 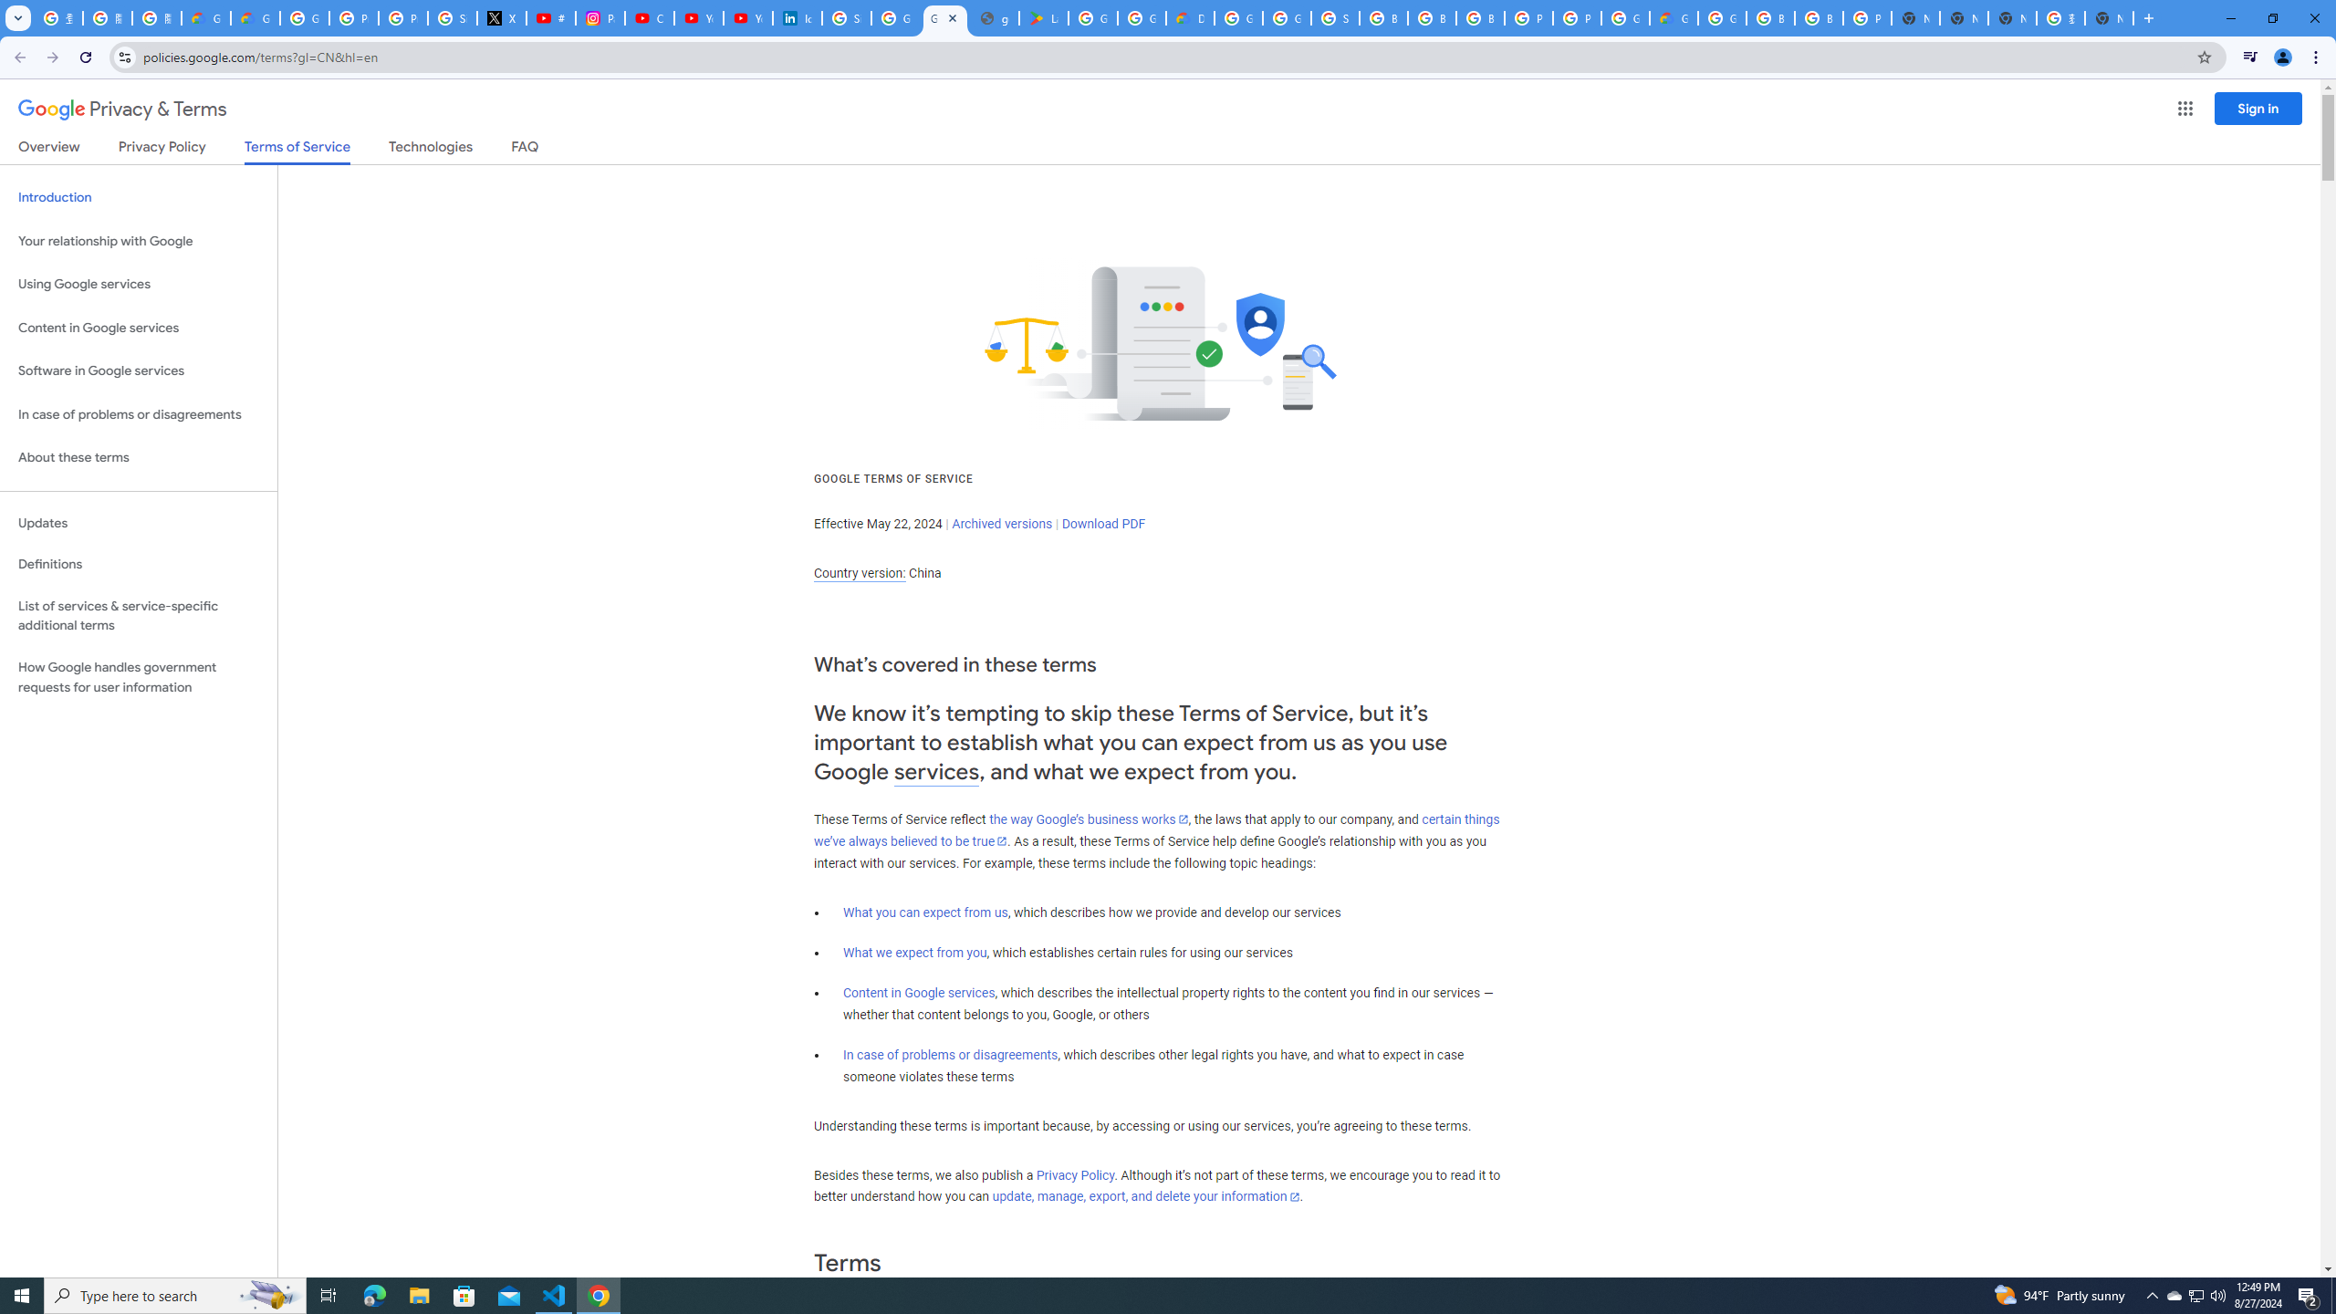 I want to click on Forward, so click(x=52, y=57).